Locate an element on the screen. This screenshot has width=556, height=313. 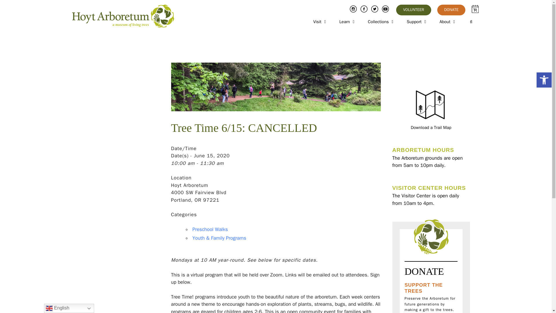
VOLUNTEER is located at coordinates (414, 10).